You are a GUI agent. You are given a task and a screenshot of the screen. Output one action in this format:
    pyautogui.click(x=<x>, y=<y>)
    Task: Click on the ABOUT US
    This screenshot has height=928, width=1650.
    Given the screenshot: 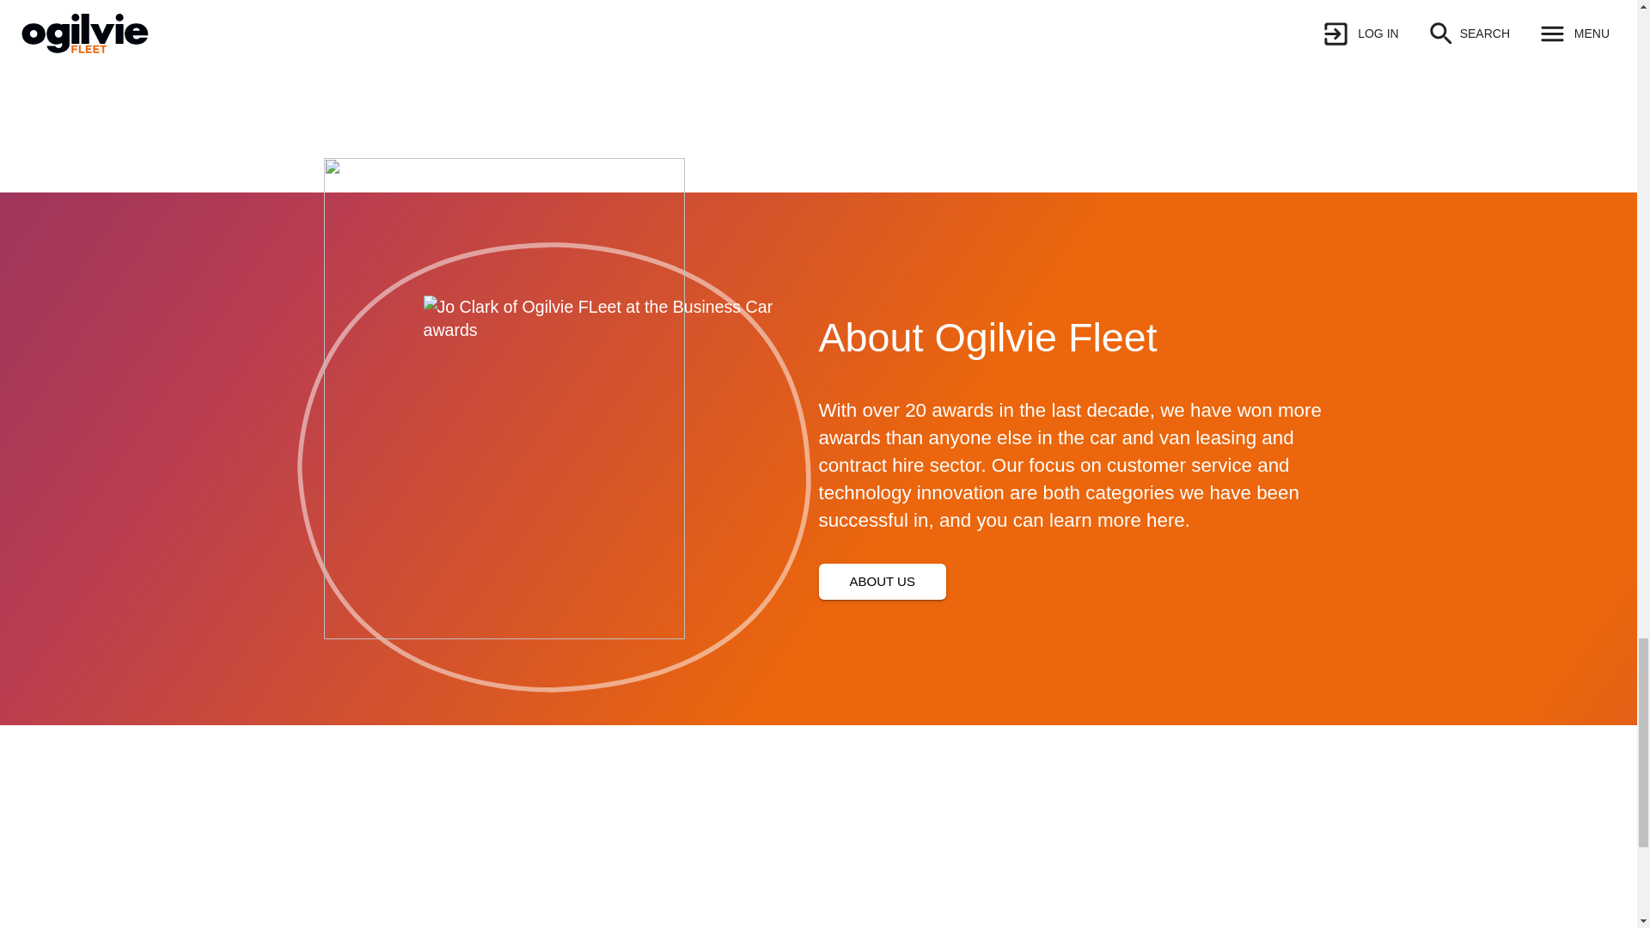 What is the action you would take?
    pyautogui.click(x=882, y=581)
    